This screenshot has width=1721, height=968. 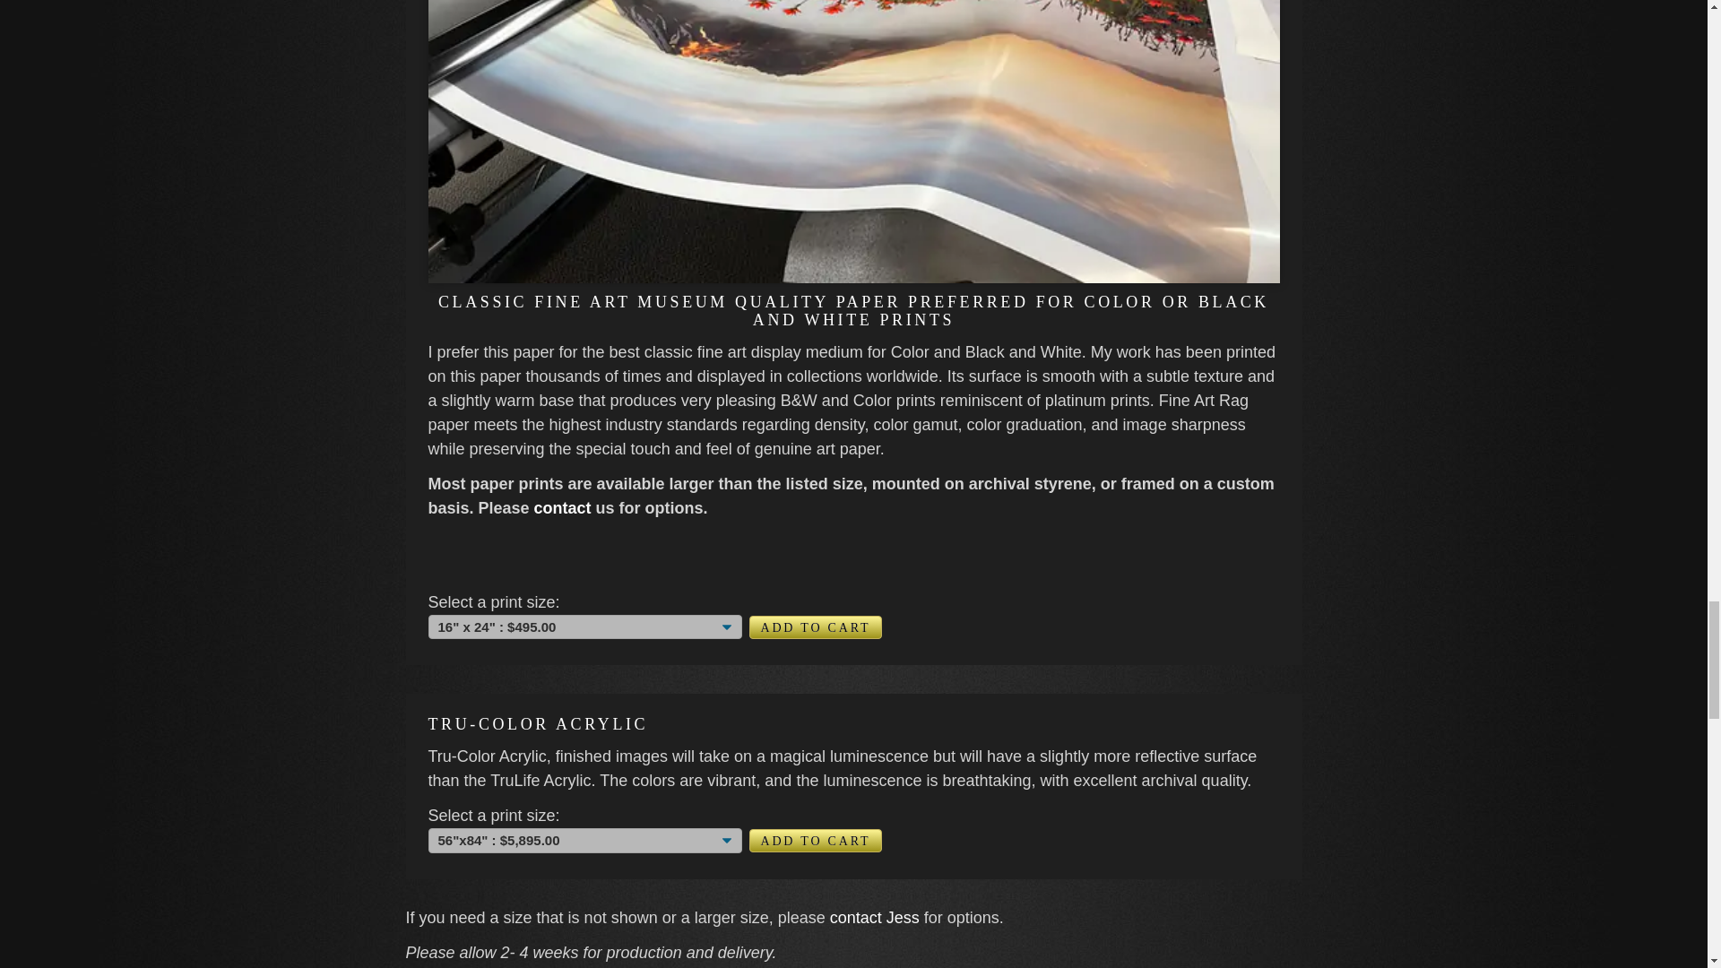 I want to click on contact Jess, so click(x=877, y=918).